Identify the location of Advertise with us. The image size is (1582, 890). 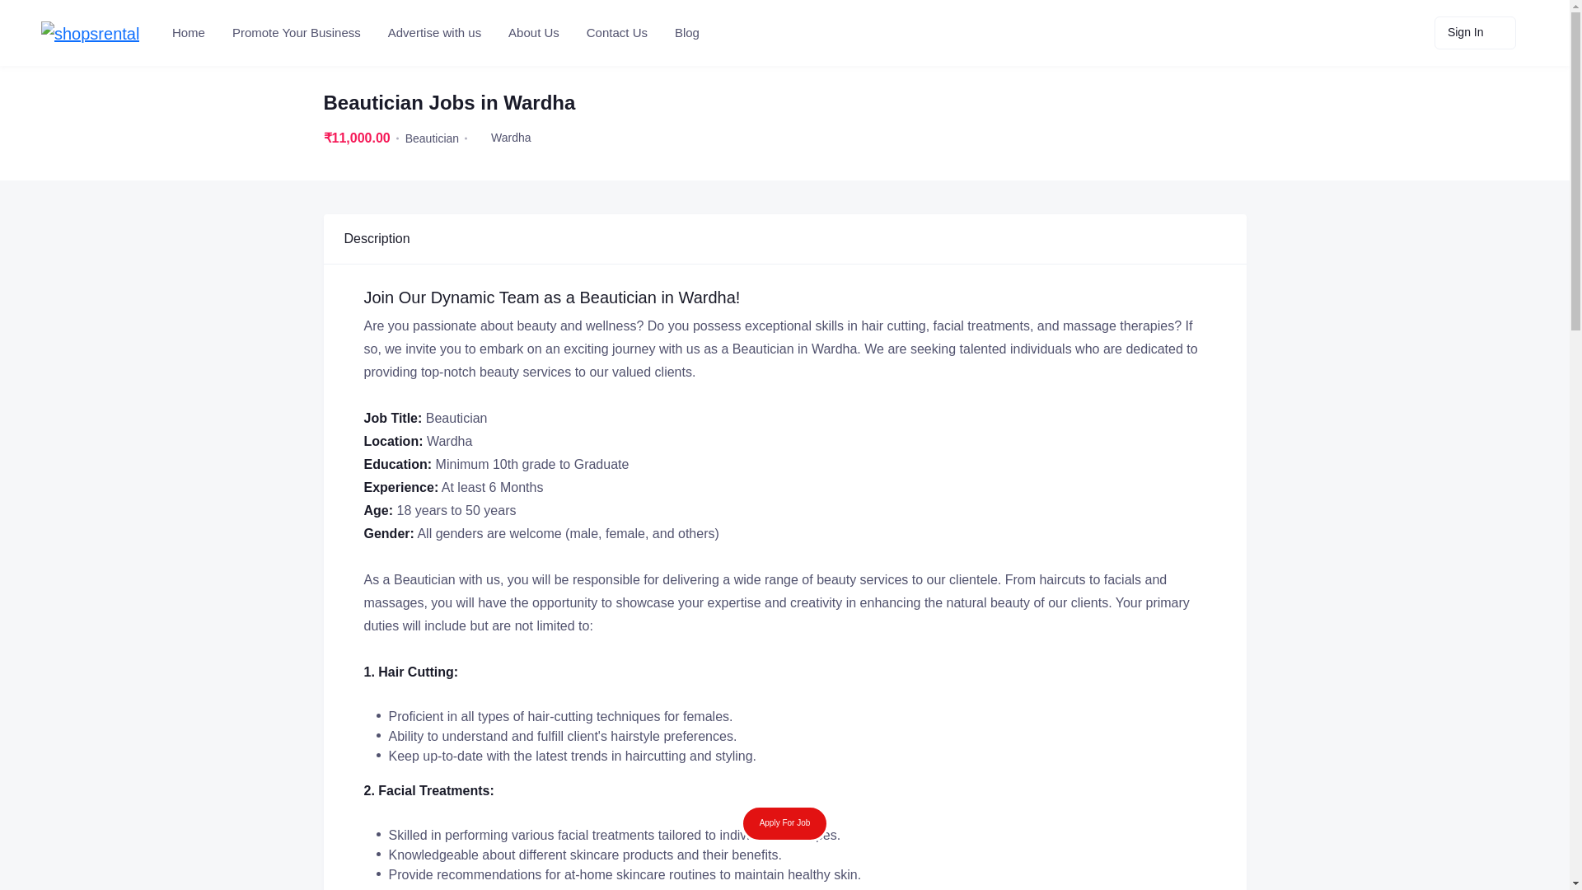
(433, 33).